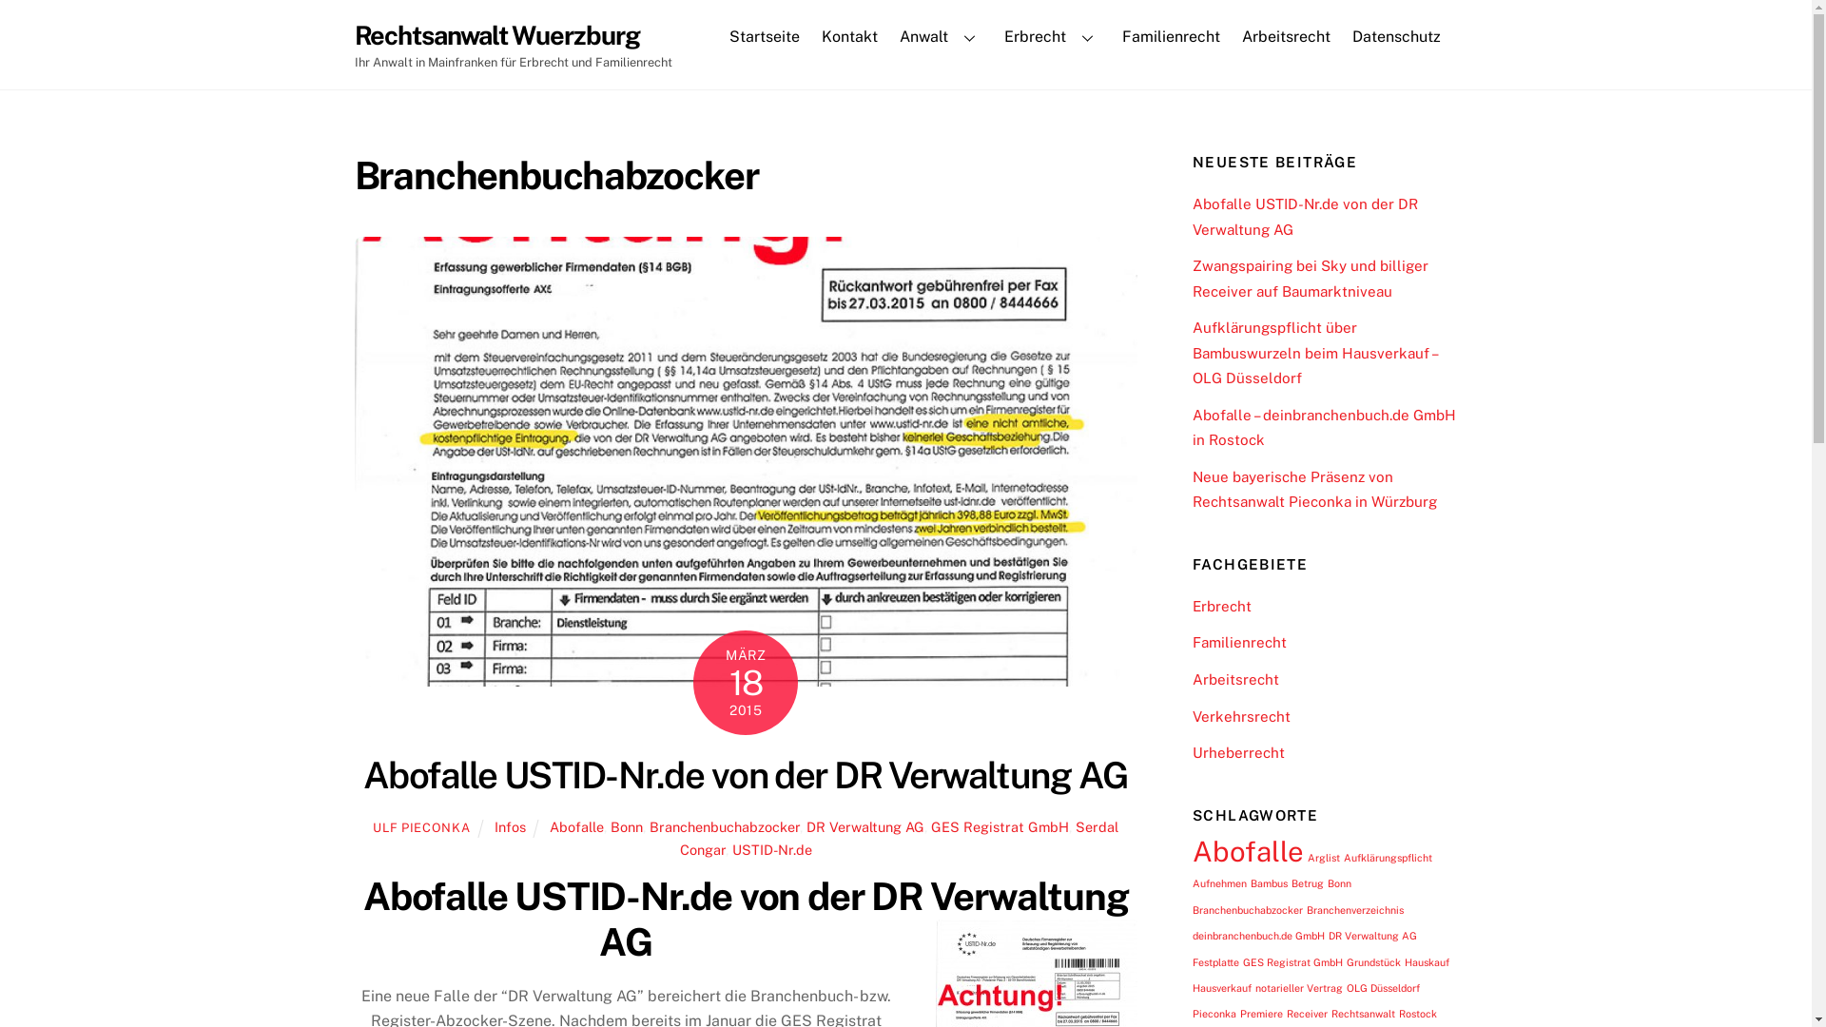 The width and height of the screenshot is (1826, 1027). Describe the element at coordinates (1307, 1014) in the screenshot. I see `Receiver` at that location.